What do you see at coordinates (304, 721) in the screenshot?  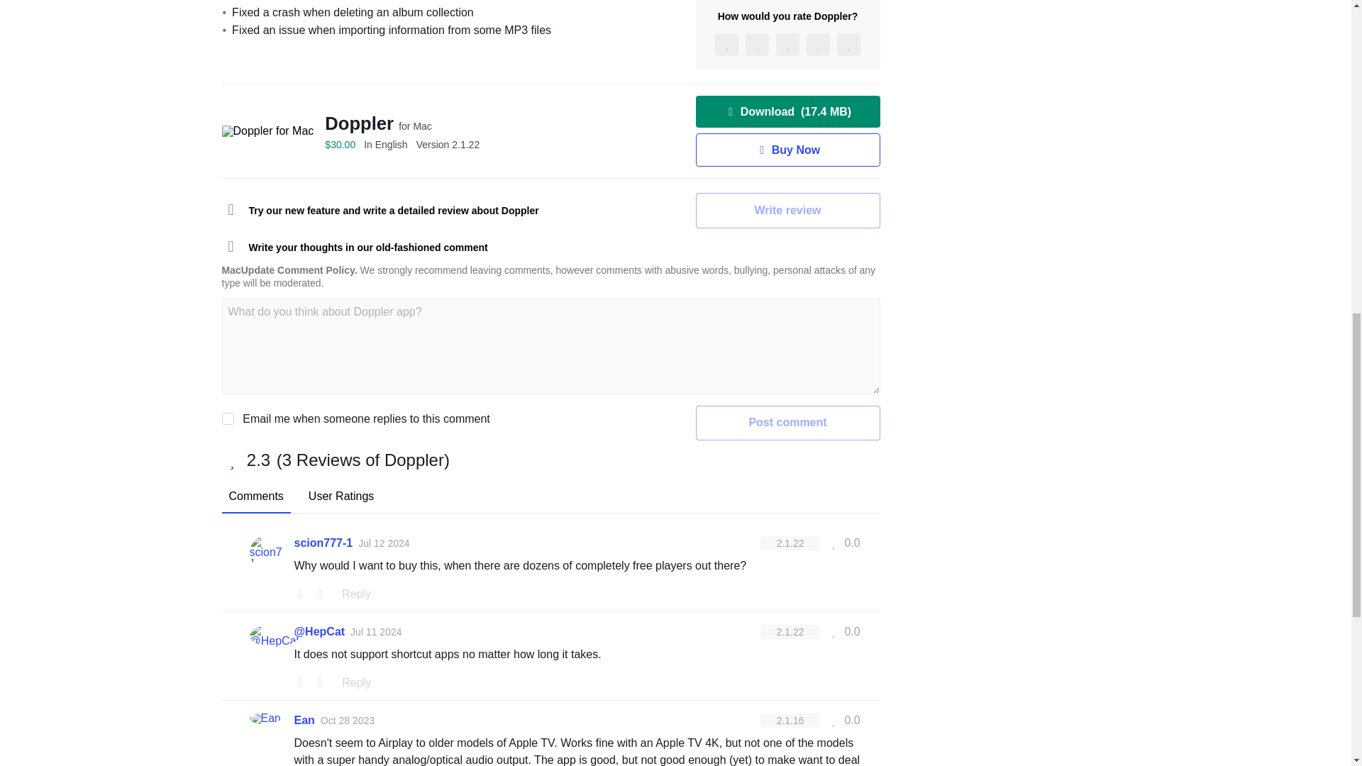 I see `Ean` at bounding box center [304, 721].